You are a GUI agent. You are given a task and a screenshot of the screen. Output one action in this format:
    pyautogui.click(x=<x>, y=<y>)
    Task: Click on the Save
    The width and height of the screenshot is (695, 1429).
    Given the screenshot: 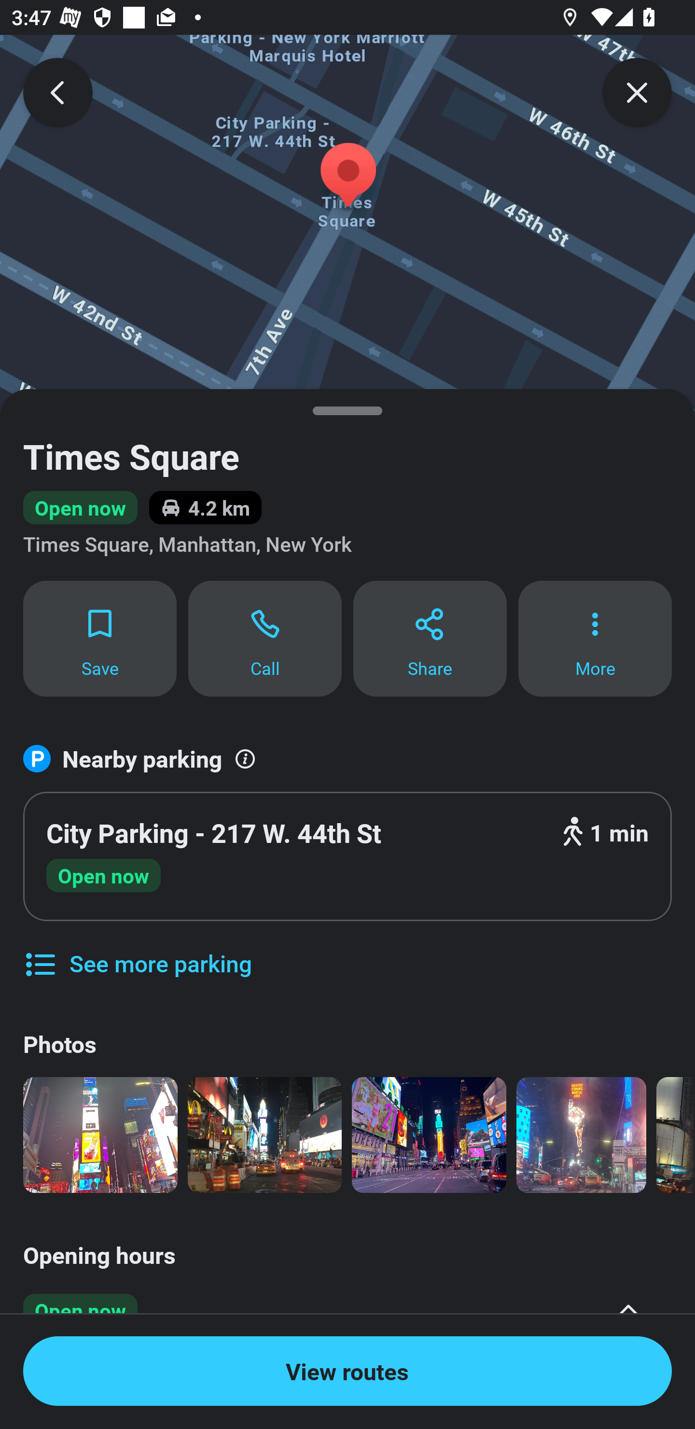 What is the action you would take?
    pyautogui.click(x=99, y=638)
    